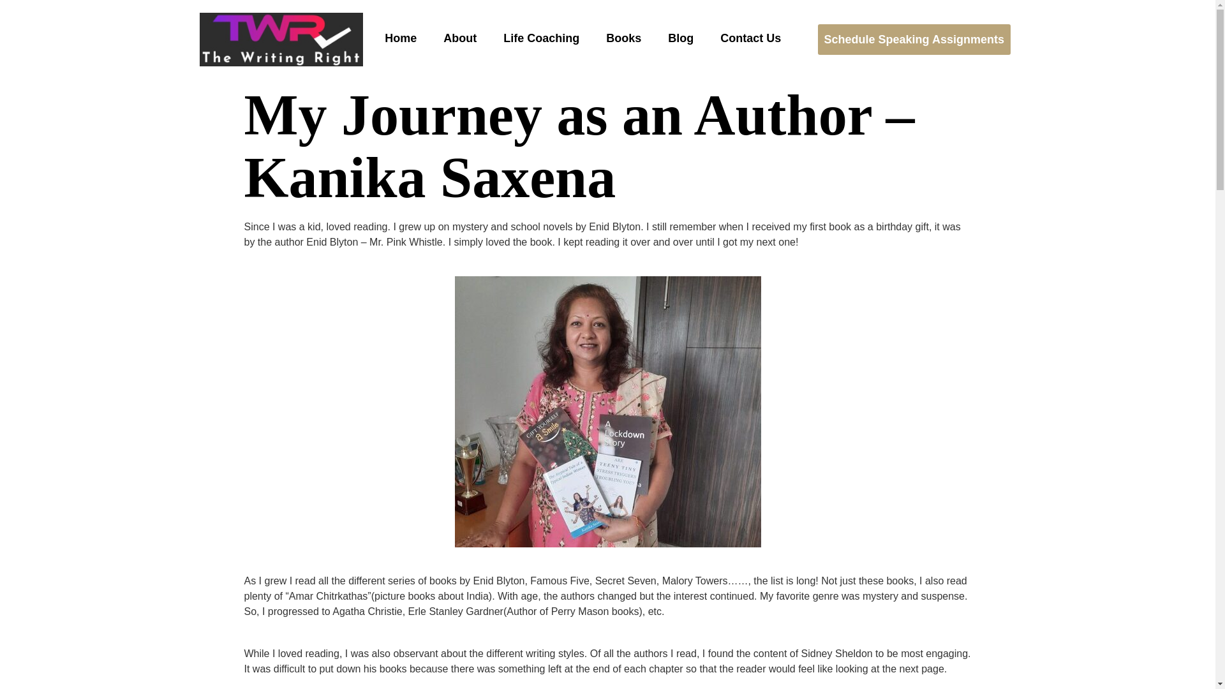 This screenshot has width=1225, height=689. I want to click on Schedule Speaking Assignments, so click(914, 40).